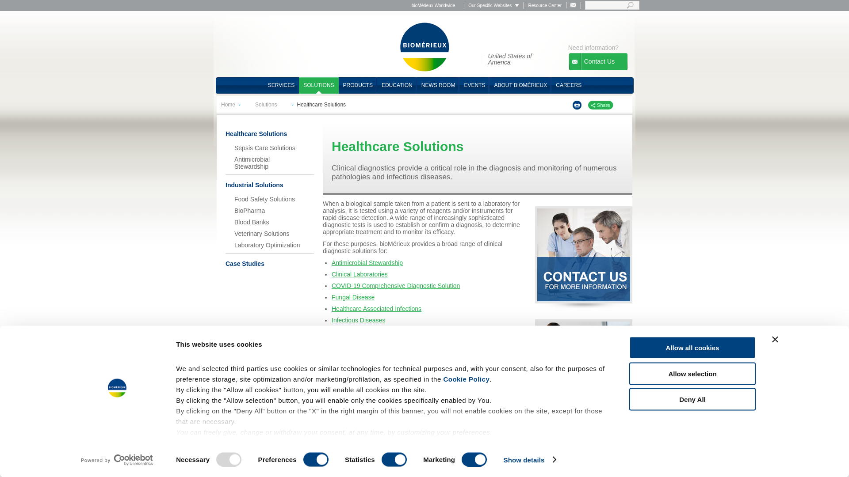 The width and height of the screenshot is (849, 477). What do you see at coordinates (630, 5) in the screenshot?
I see `Search` at bounding box center [630, 5].